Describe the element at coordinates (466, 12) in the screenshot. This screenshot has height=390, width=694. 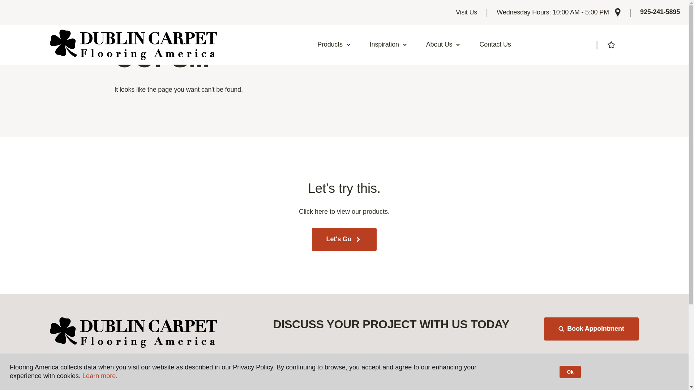
I see `Visit Us` at that location.